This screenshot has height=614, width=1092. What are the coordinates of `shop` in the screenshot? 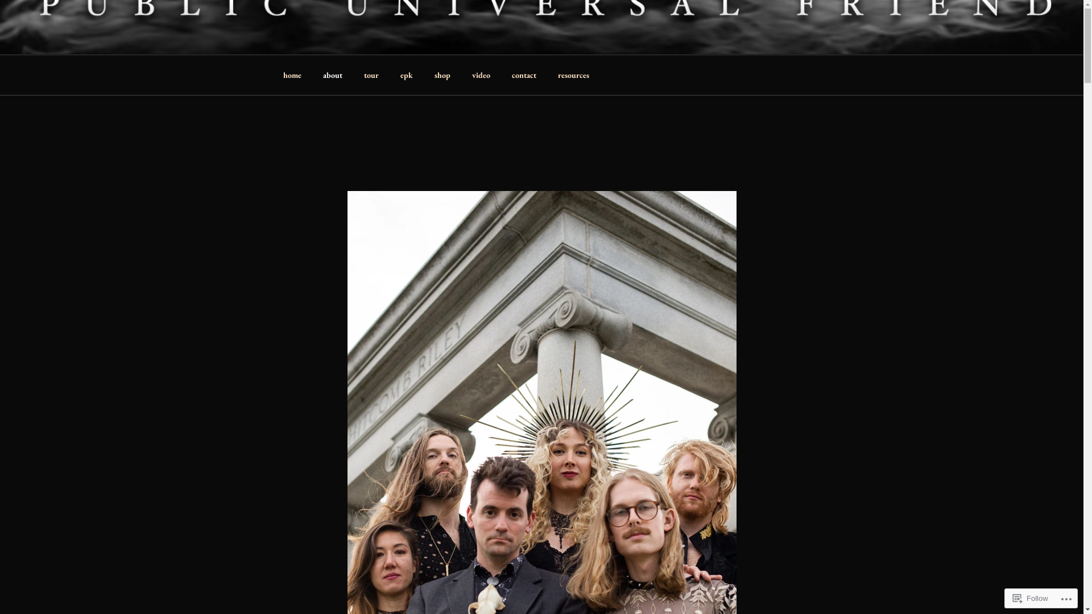 It's located at (442, 75).